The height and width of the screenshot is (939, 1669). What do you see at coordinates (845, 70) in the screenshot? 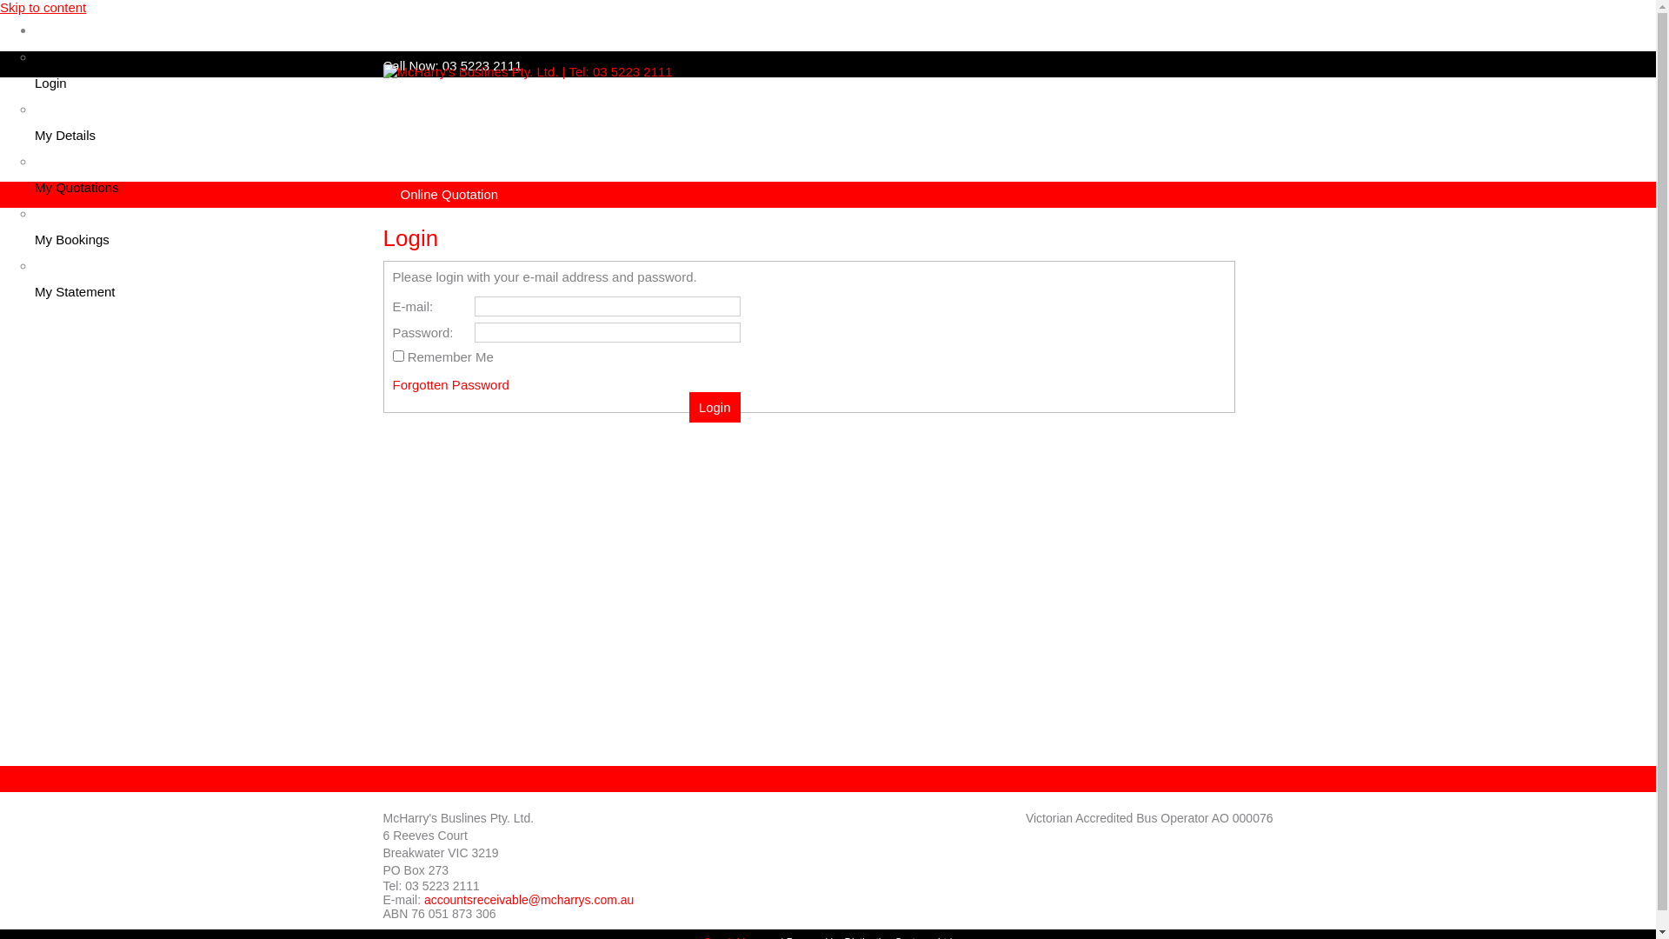
I see `Login` at bounding box center [845, 70].